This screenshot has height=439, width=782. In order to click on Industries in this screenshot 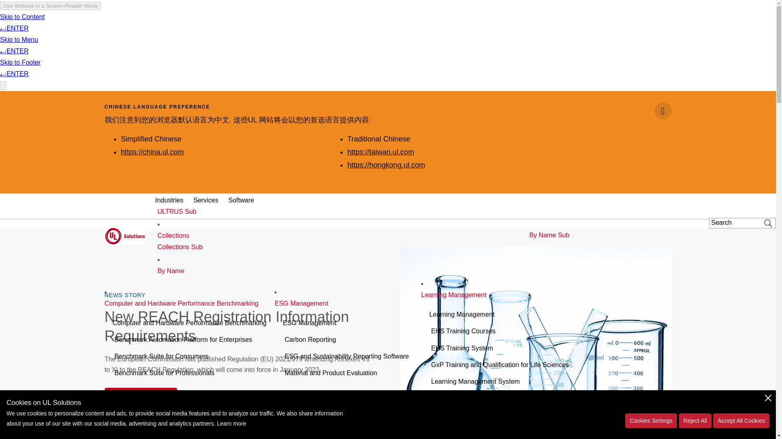, I will do `click(169, 200)`.